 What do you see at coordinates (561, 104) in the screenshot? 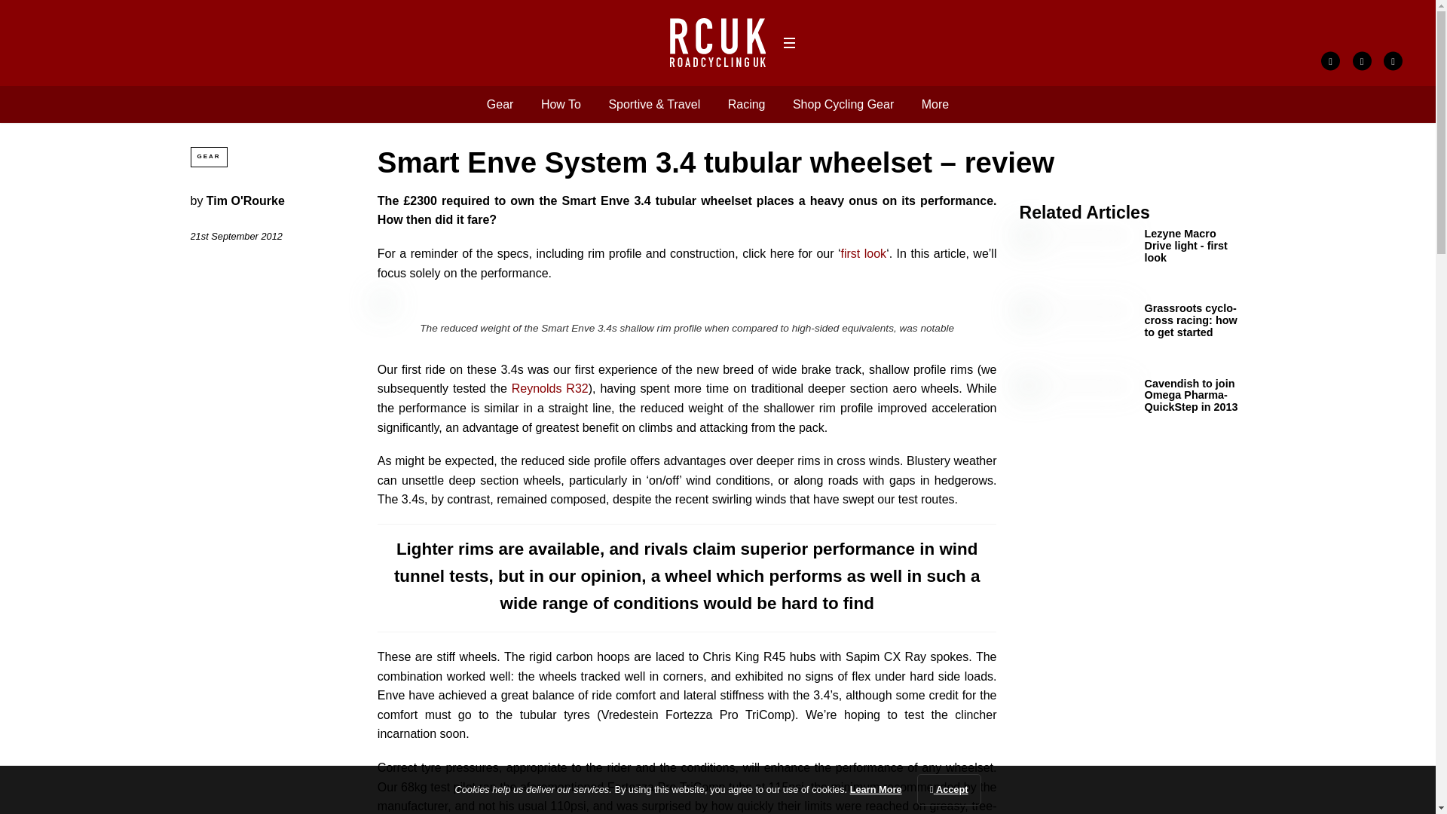
I see `How To` at bounding box center [561, 104].